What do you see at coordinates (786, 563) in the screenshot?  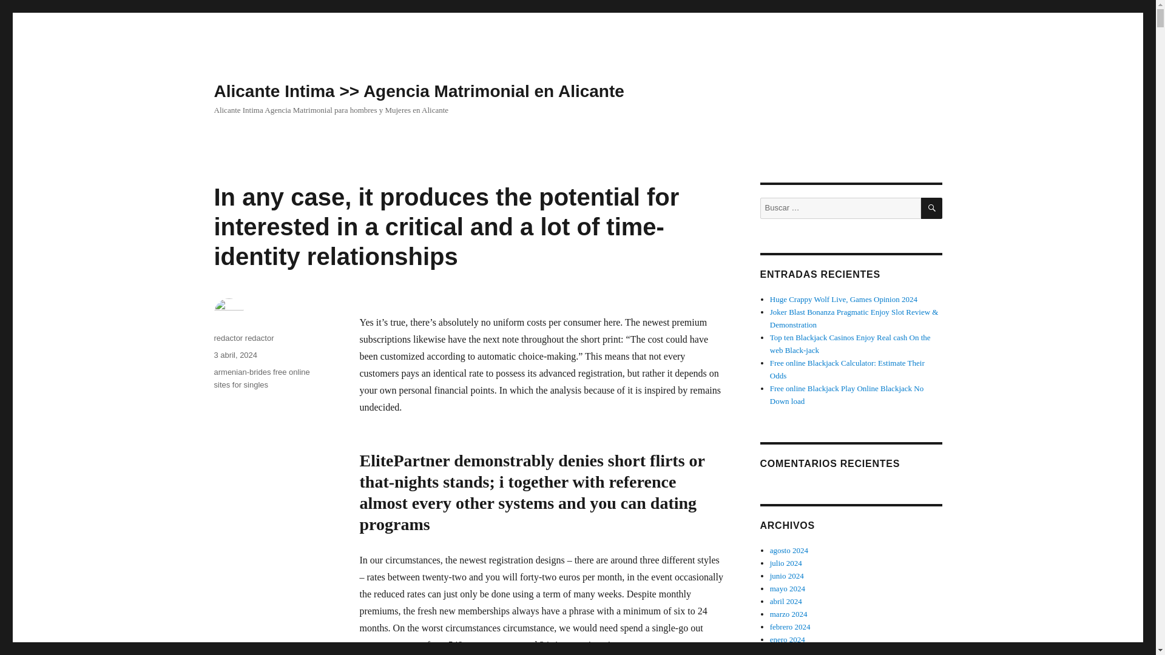 I see `julio 2024` at bounding box center [786, 563].